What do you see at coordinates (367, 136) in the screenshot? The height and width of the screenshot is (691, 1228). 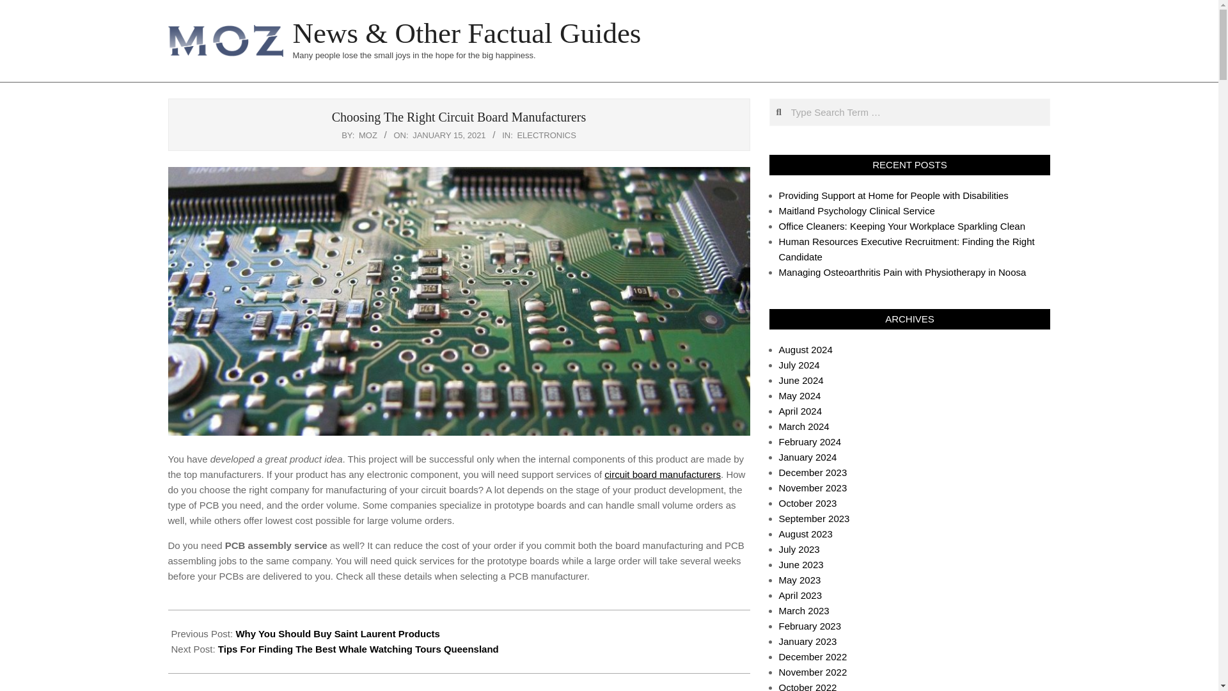 I see `MOZ` at bounding box center [367, 136].